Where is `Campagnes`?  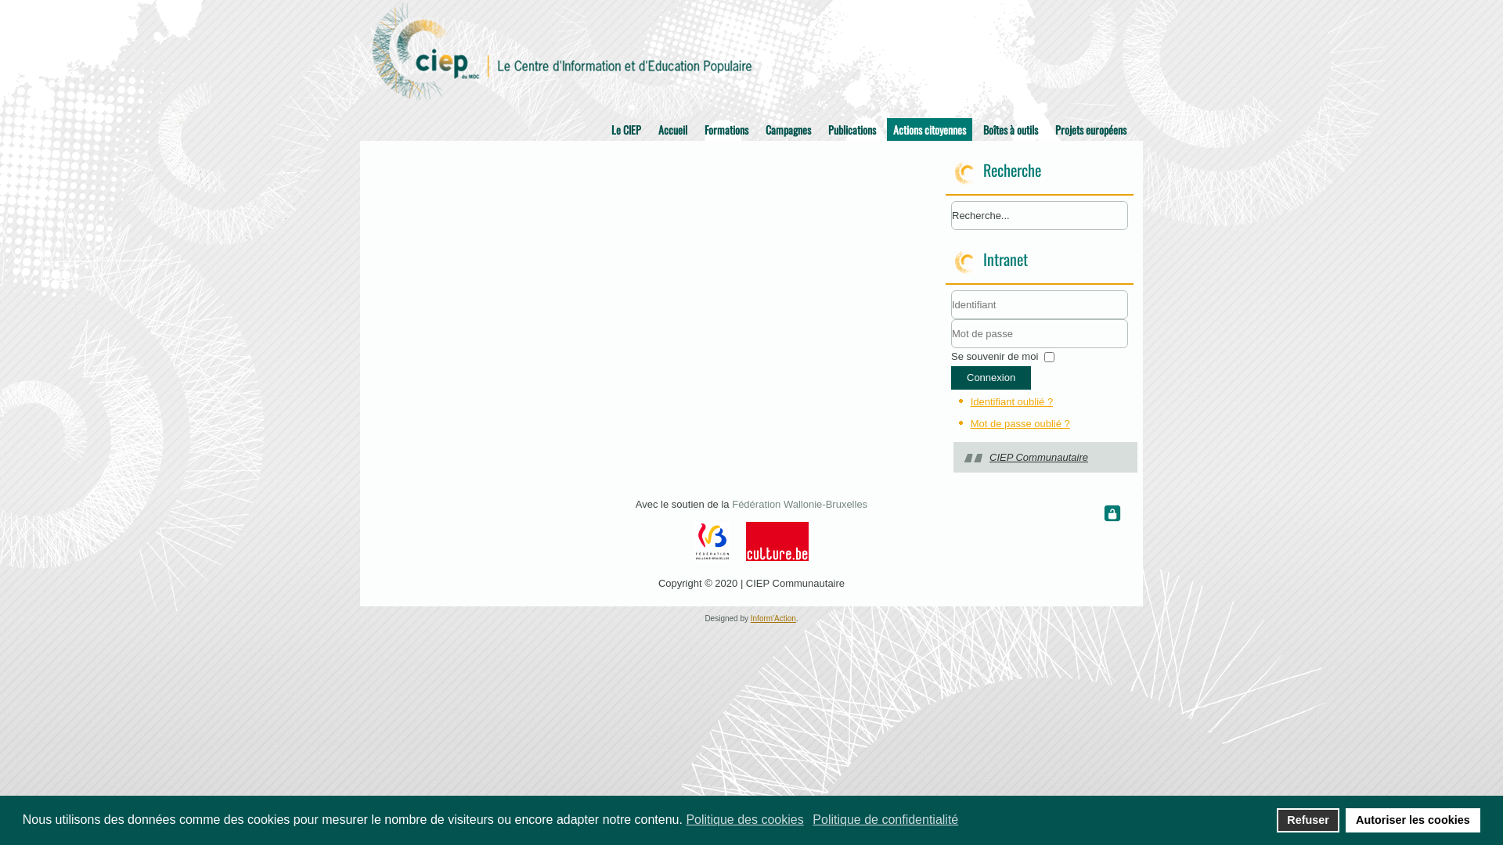 Campagnes is located at coordinates (788, 130).